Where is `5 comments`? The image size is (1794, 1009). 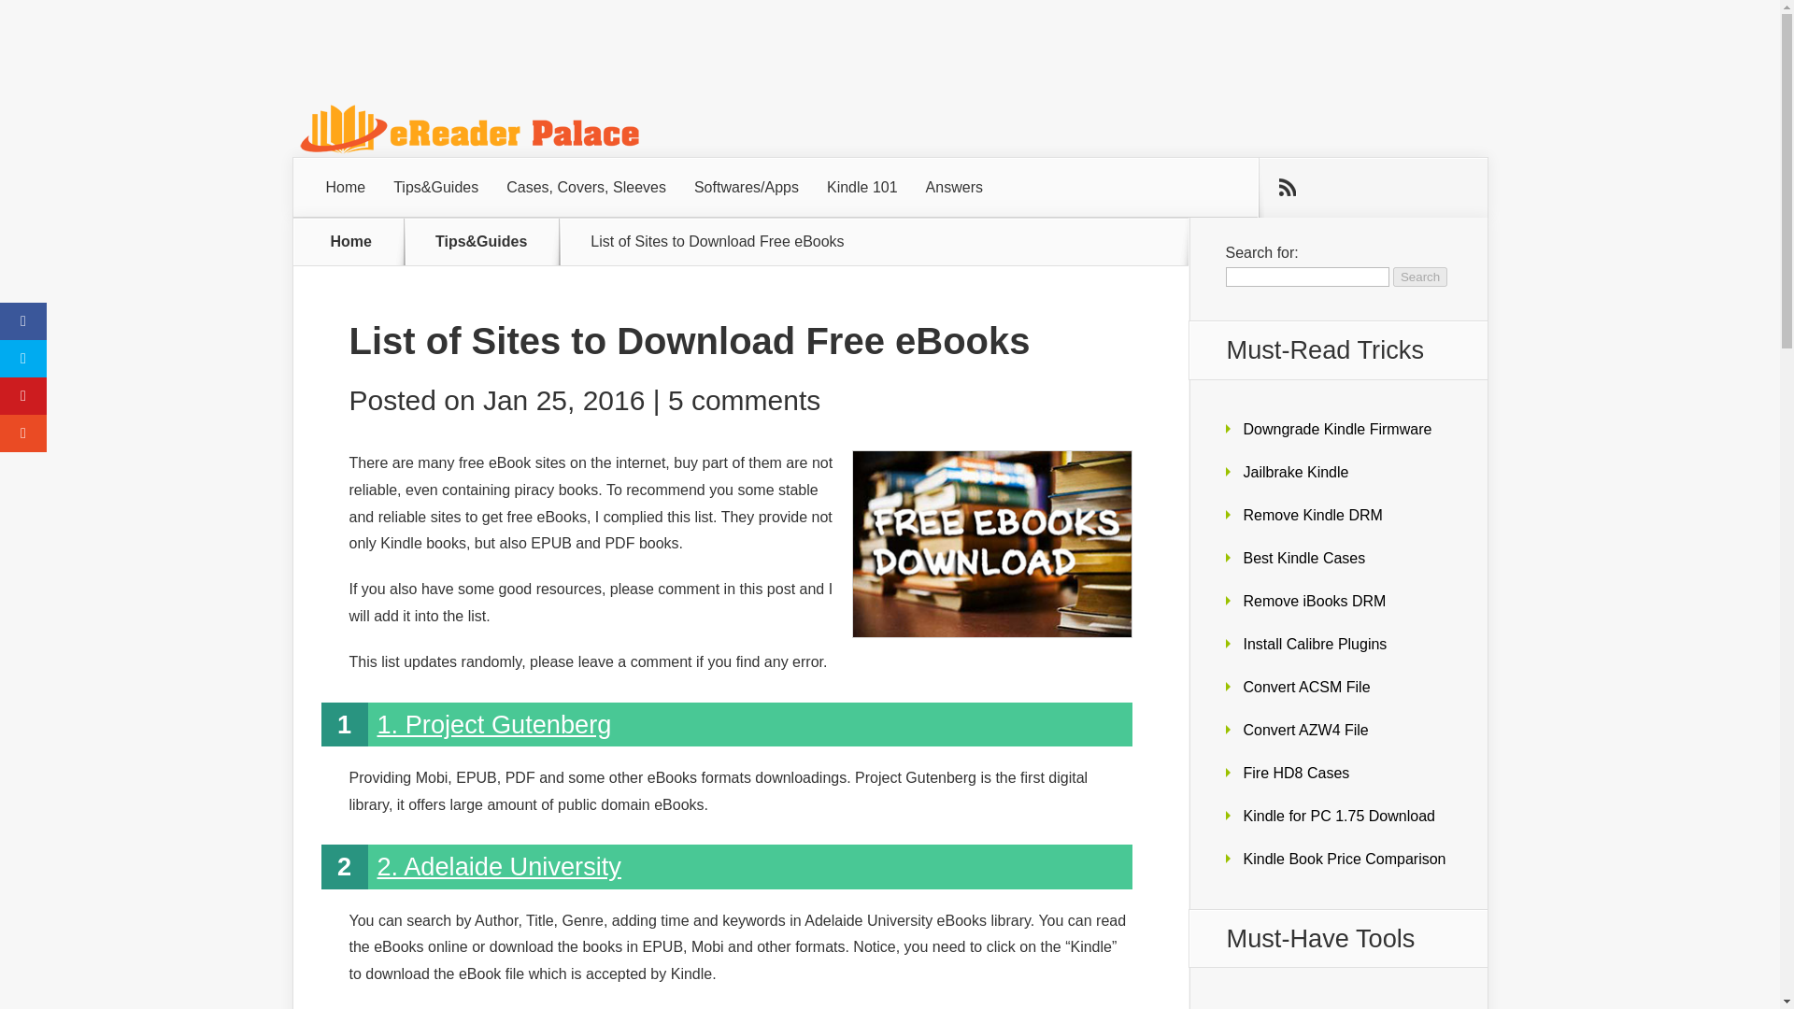 5 comments is located at coordinates (744, 400).